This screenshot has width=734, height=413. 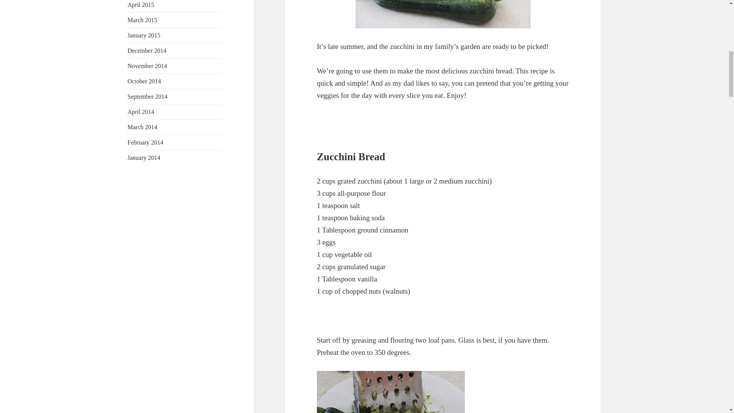 What do you see at coordinates (143, 127) in the screenshot?
I see `March 2014` at bounding box center [143, 127].